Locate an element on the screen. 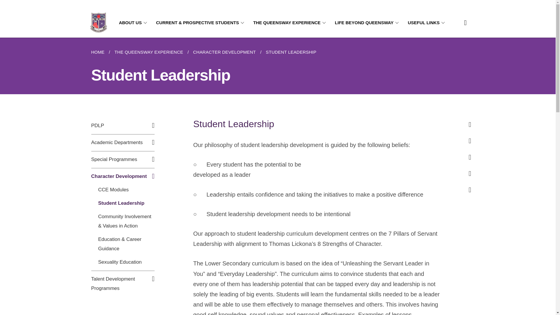 Image resolution: width=560 pixels, height=315 pixels. HOME is located at coordinates (100, 52).